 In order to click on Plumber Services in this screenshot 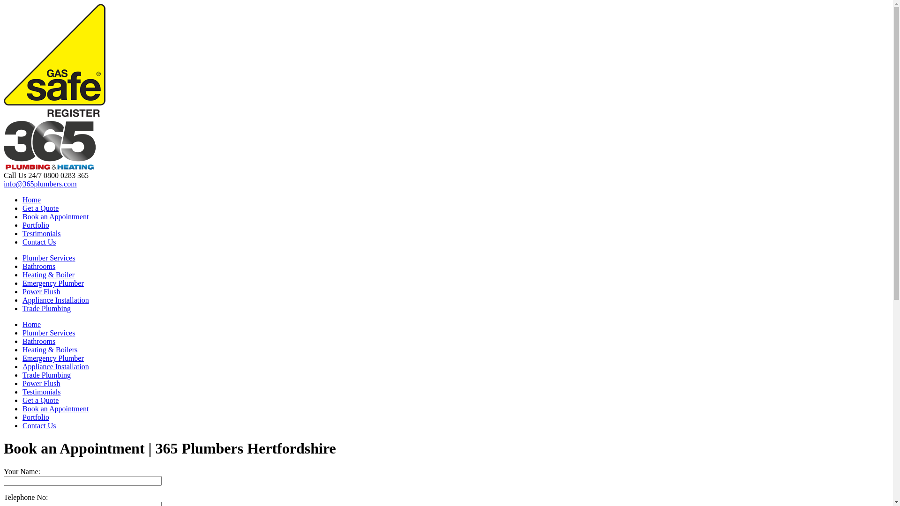, I will do `click(49, 333)`.